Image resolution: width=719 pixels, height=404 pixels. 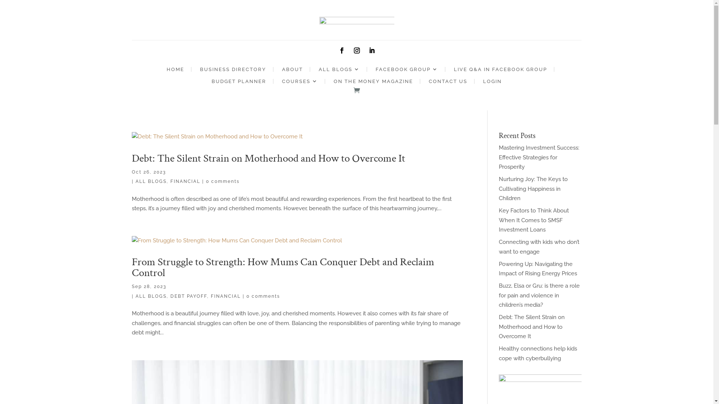 I want to click on LOGIN, so click(x=492, y=83).